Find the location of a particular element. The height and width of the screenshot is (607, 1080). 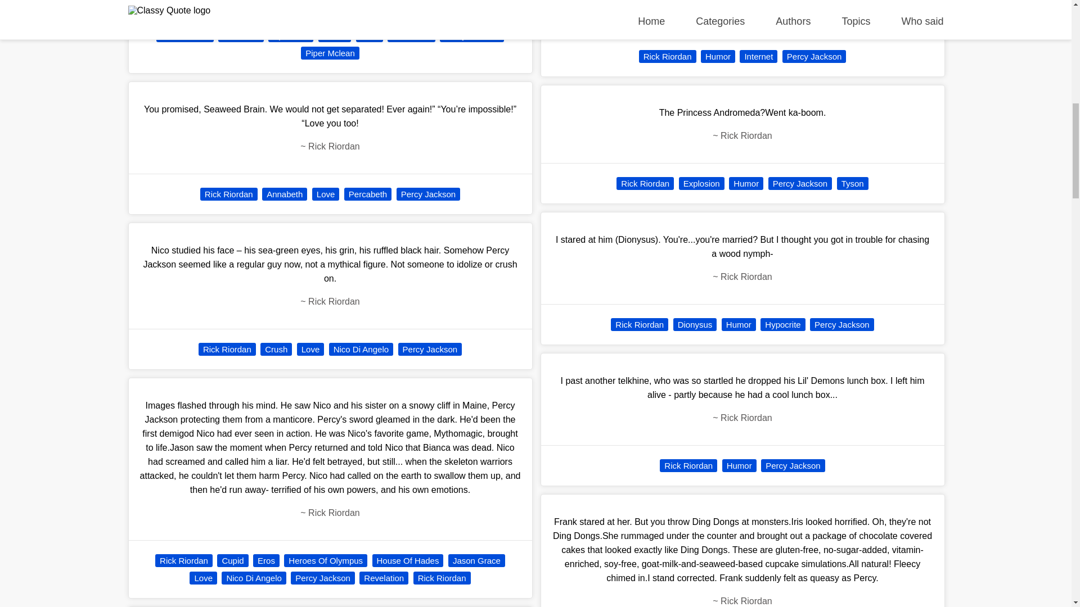

Rick Riordan is located at coordinates (227, 349).